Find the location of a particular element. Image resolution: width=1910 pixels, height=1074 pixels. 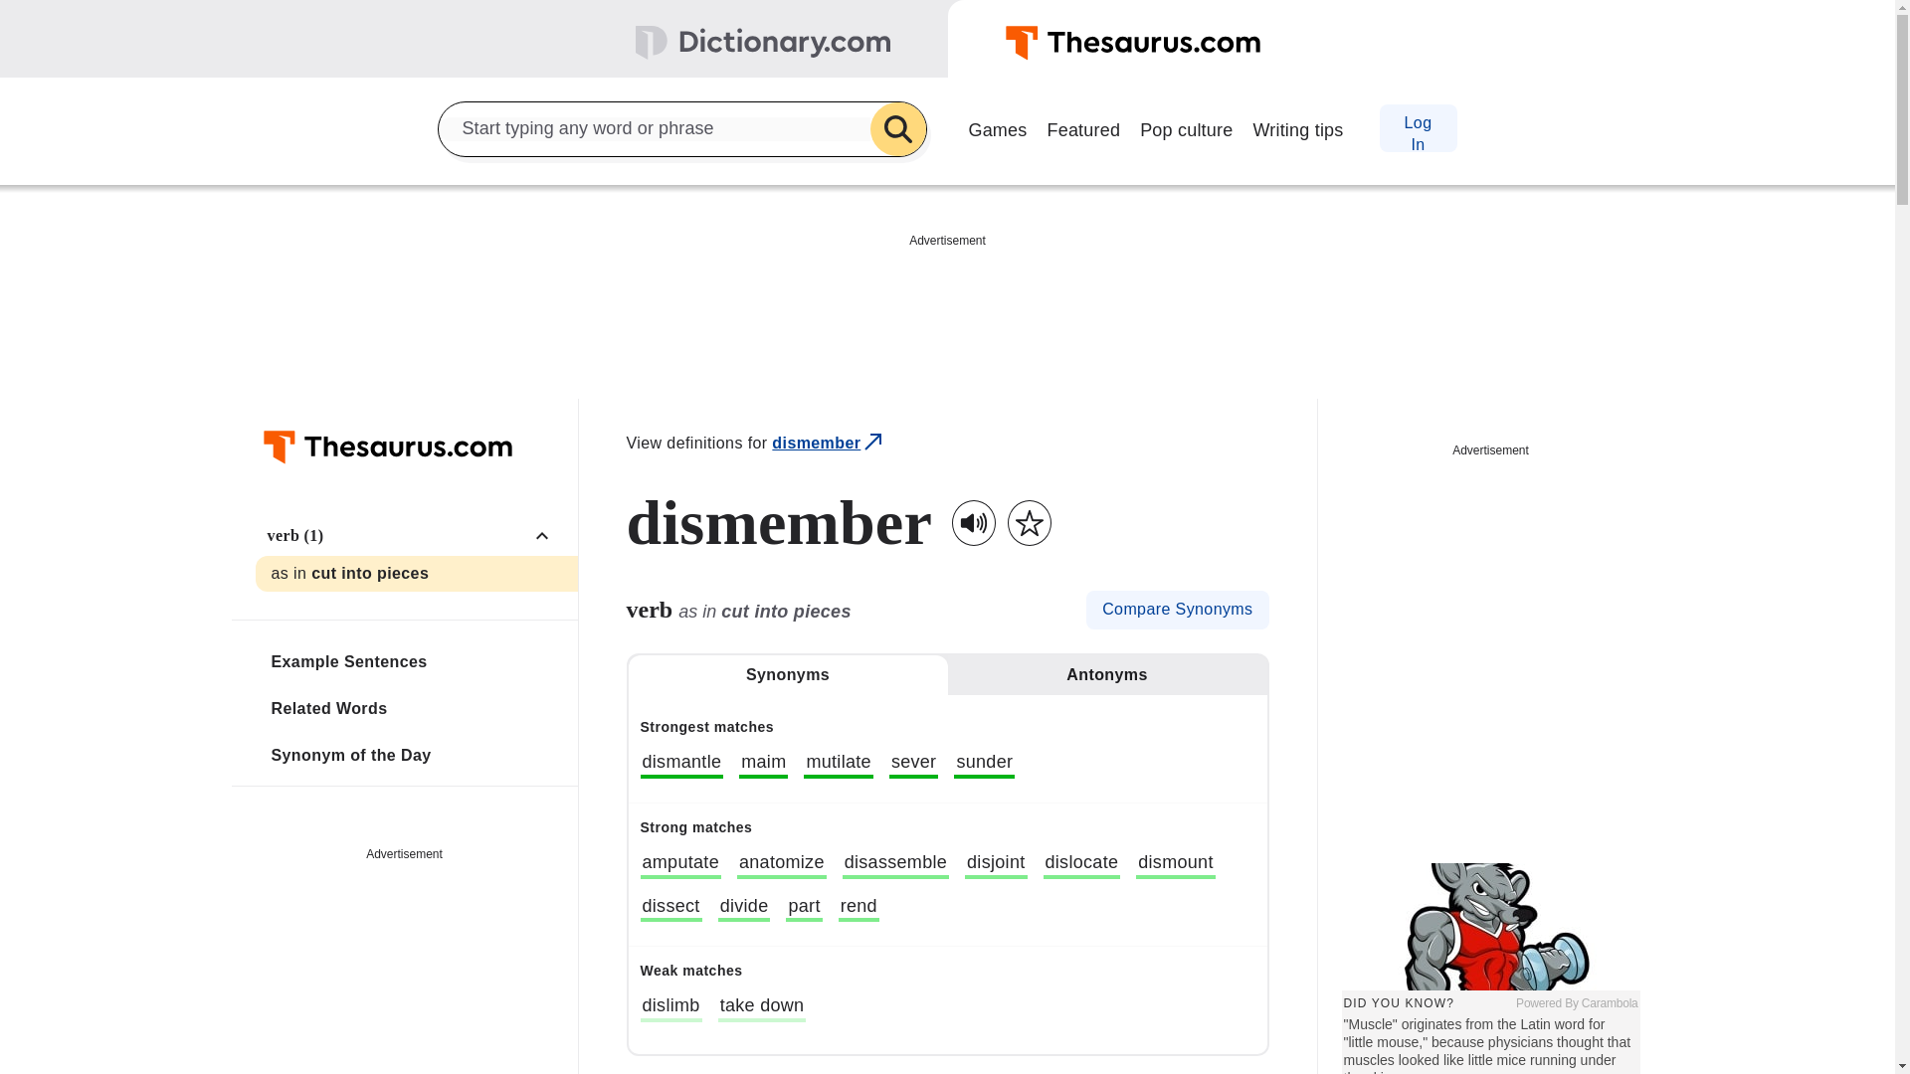

Log In is located at coordinates (1417, 127).